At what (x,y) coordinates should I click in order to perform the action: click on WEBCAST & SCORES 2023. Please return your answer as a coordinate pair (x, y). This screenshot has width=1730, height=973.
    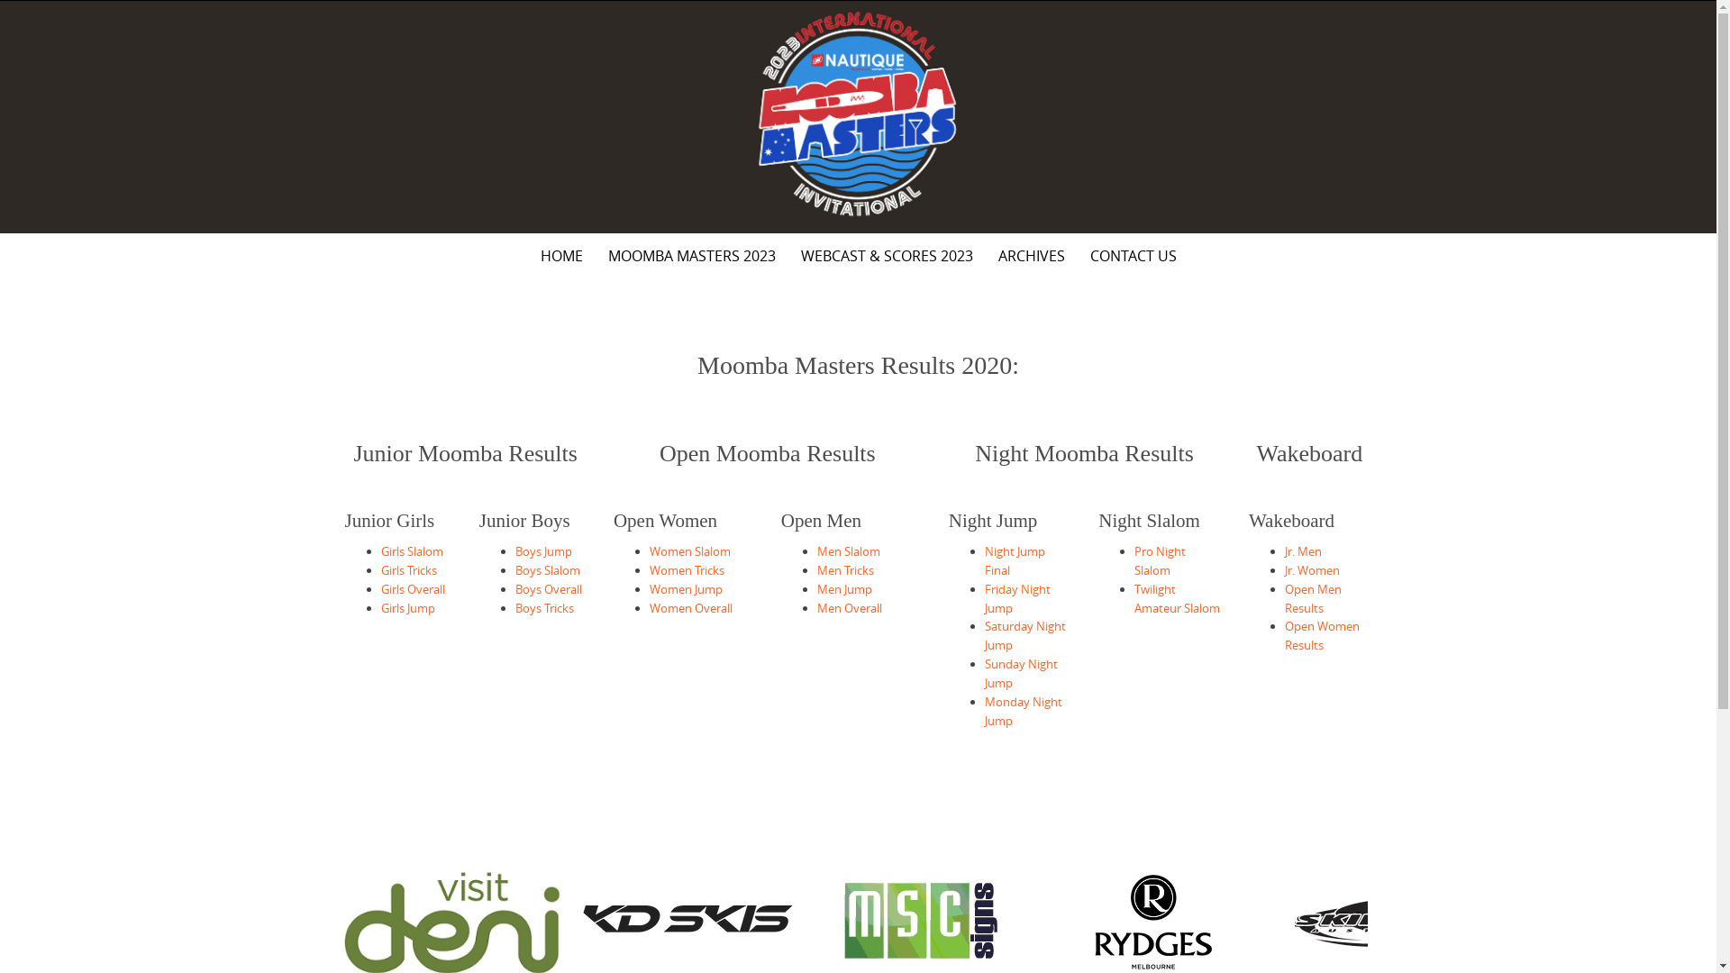
    Looking at the image, I should click on (887, 256).